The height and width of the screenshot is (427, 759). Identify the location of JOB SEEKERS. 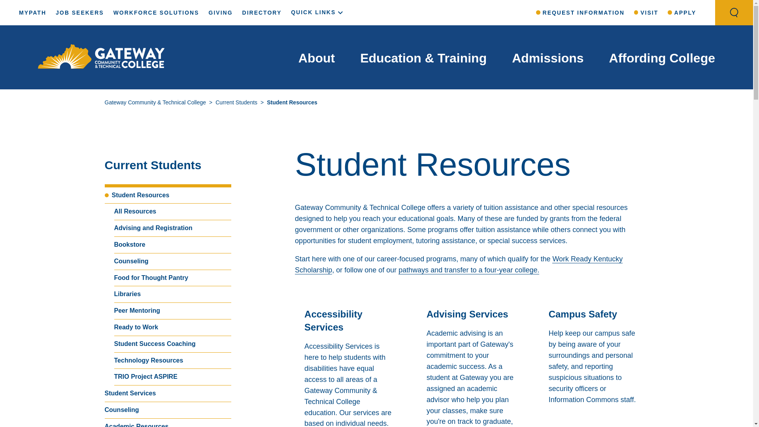
(80, 13).